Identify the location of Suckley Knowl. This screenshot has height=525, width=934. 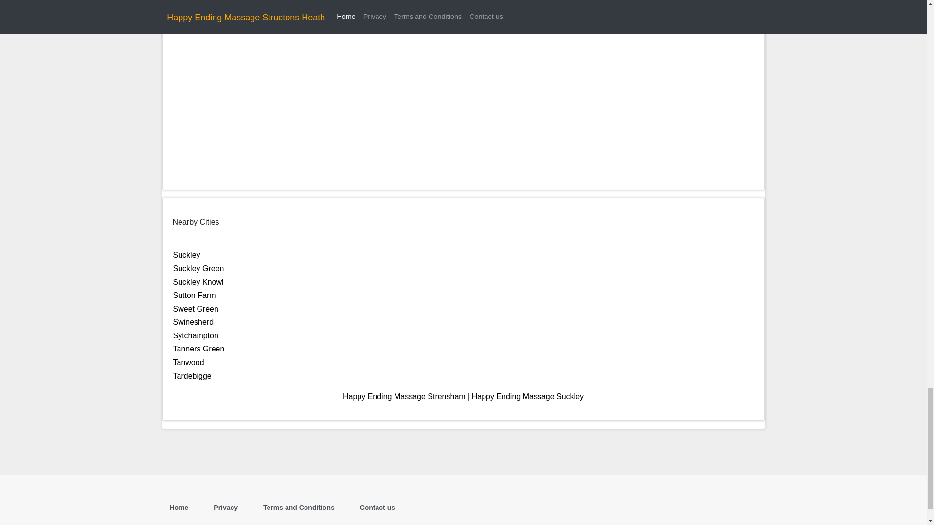
(198, 282).